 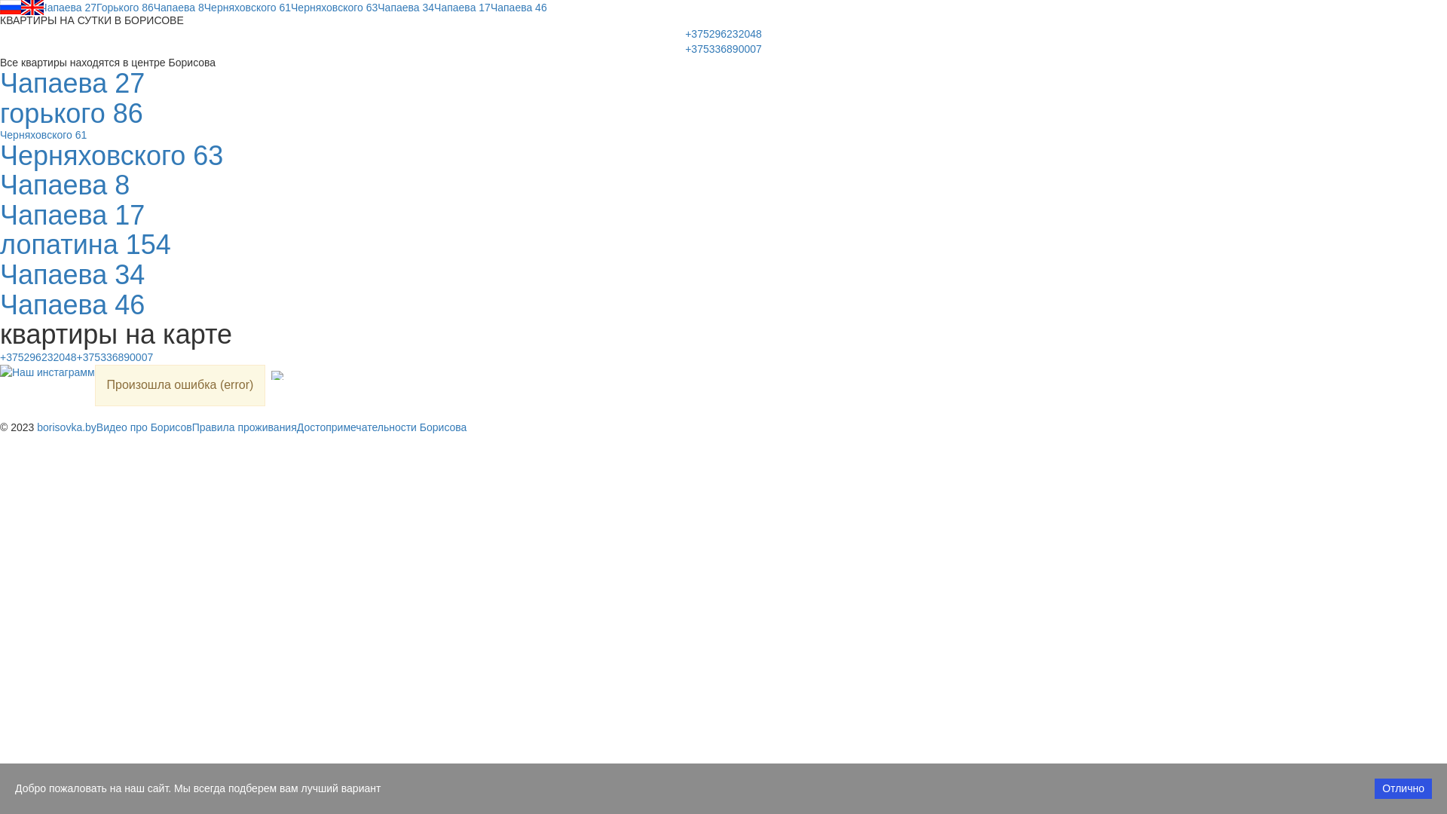 I want to click on borisovka.by, so click(x=66, y=427).